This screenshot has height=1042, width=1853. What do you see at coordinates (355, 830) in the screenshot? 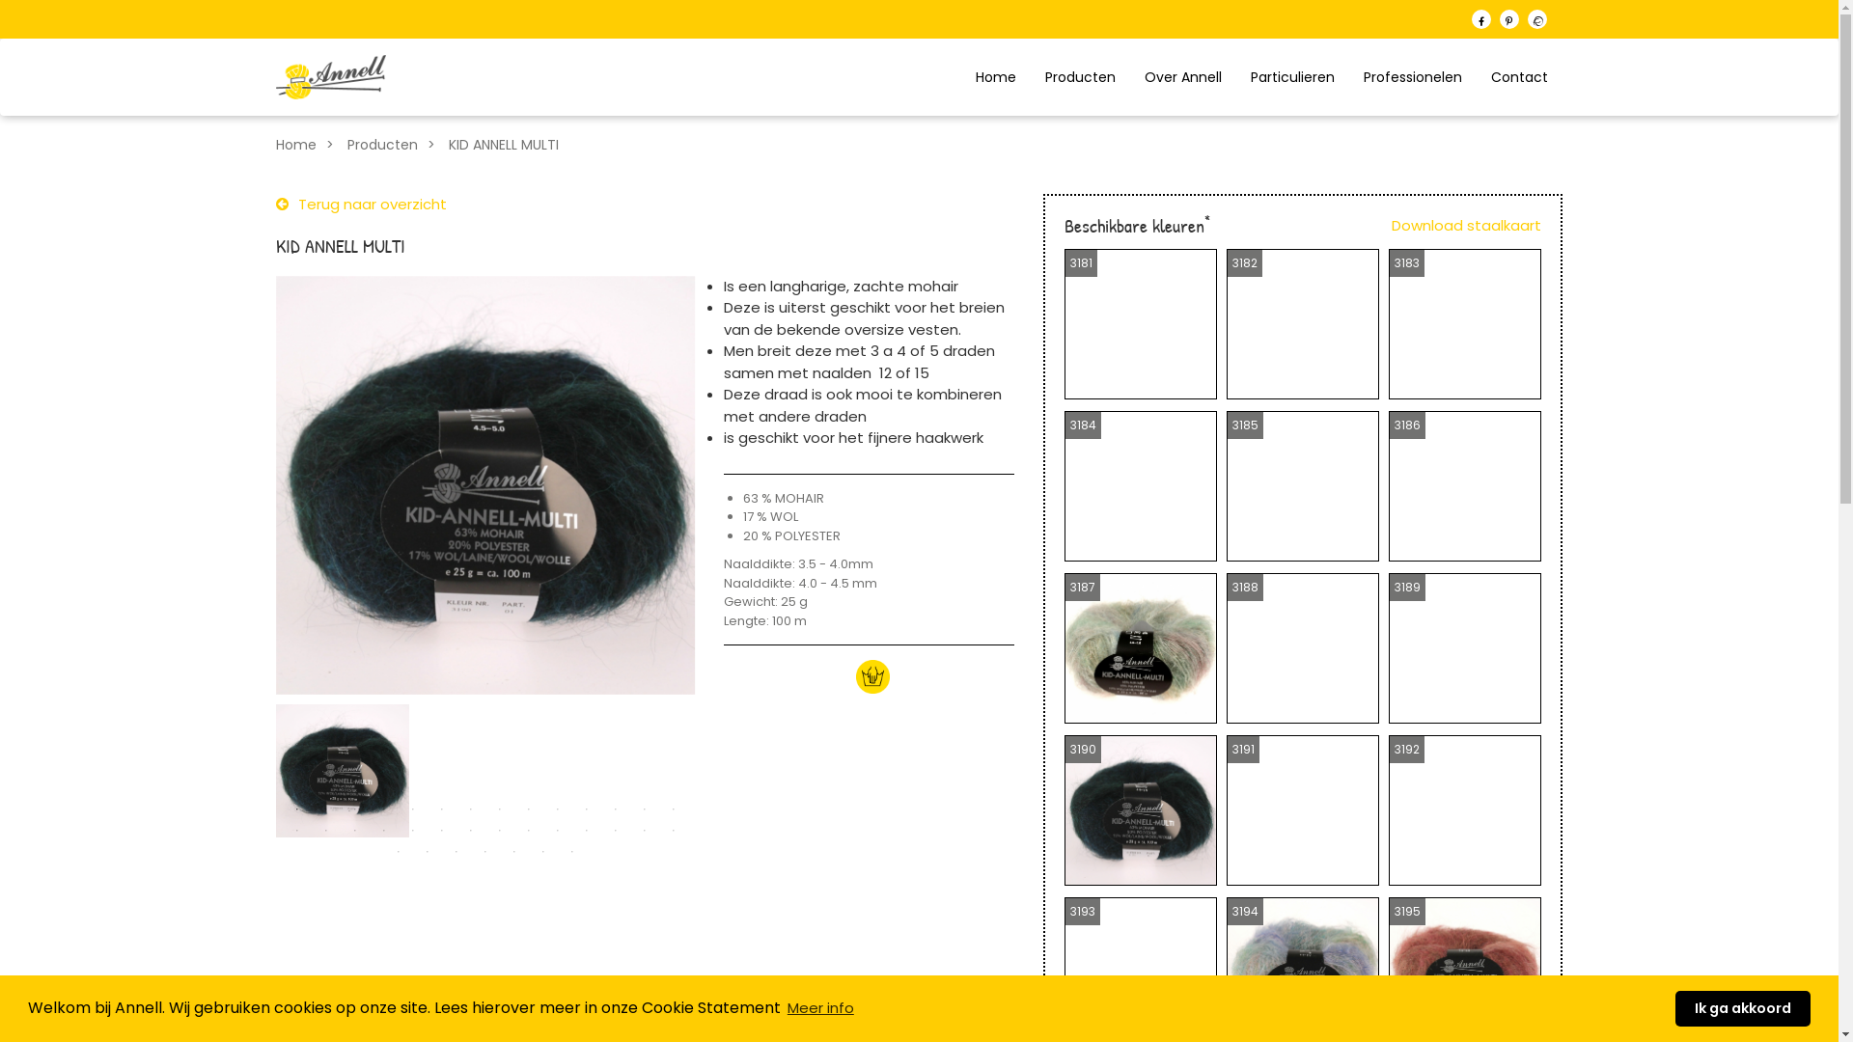
I see `17` at bounding box center [355, 830].